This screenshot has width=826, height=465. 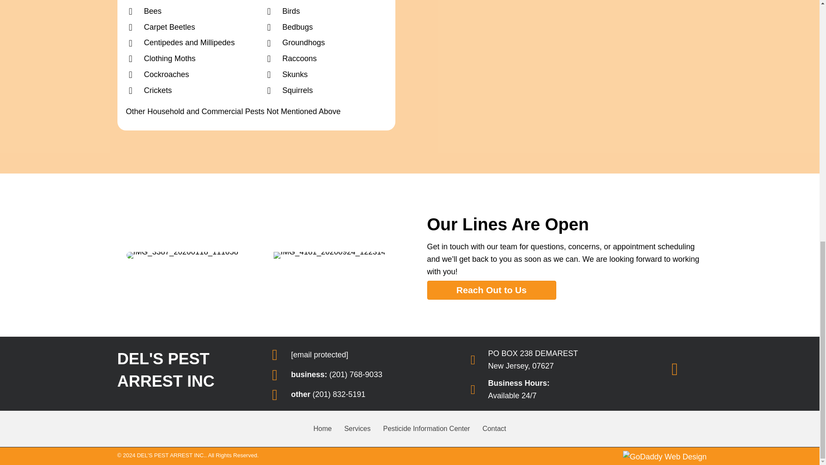 What do you see at coordinates (357, 429) in the screenshot?
I see `Services` at bounding box center [357, 429].